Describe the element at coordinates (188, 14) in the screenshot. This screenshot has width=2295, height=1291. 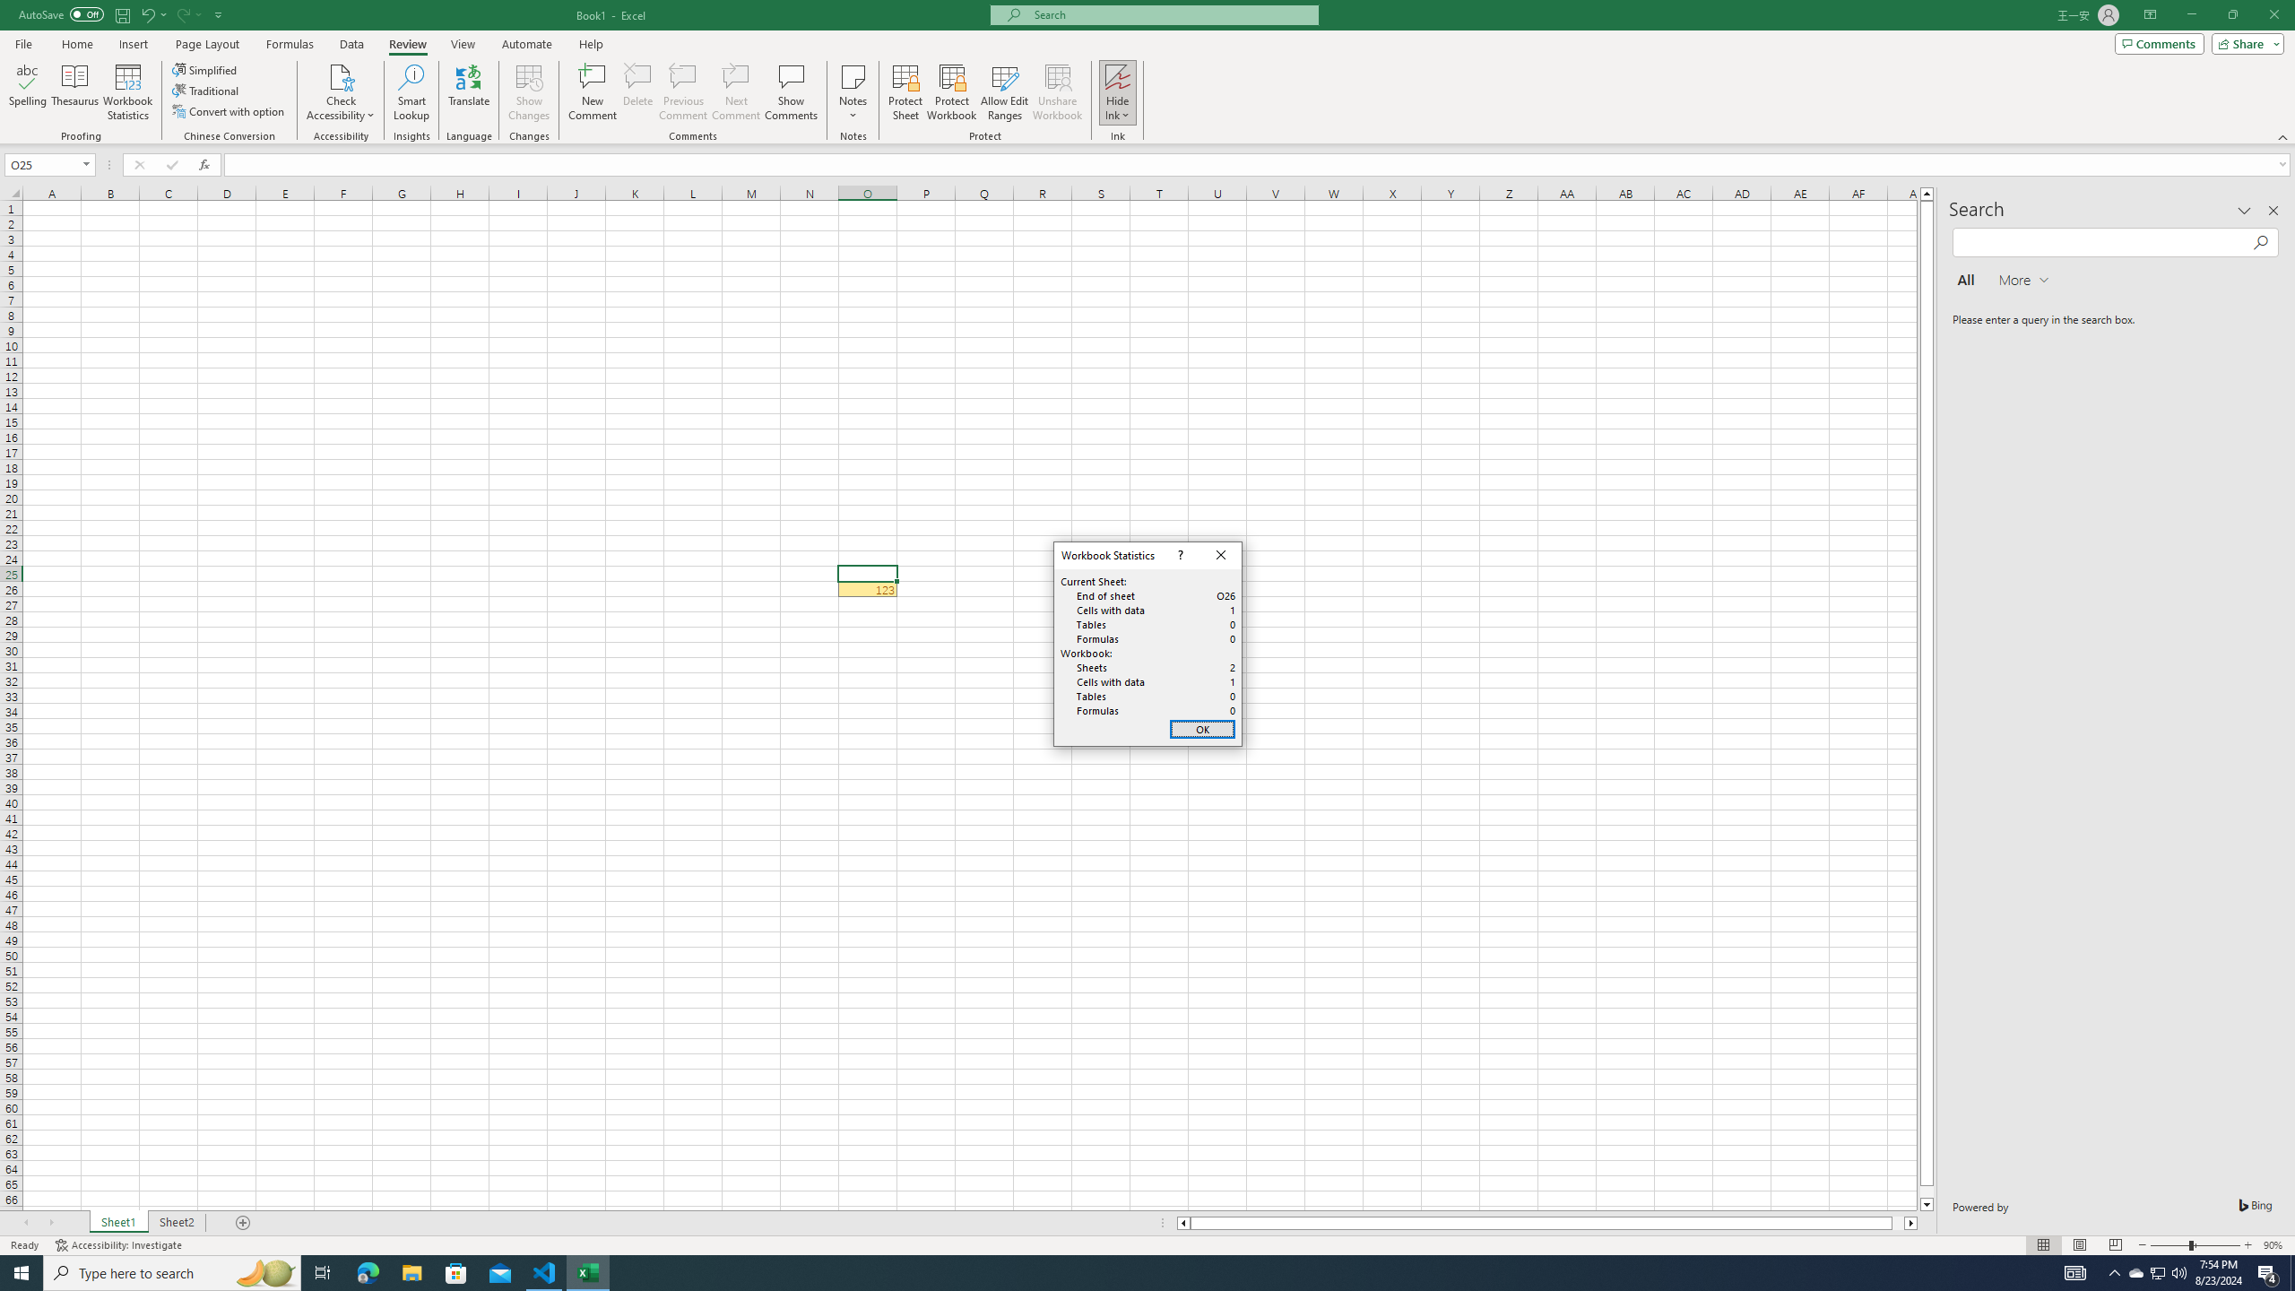
I see `Redo` at that location.